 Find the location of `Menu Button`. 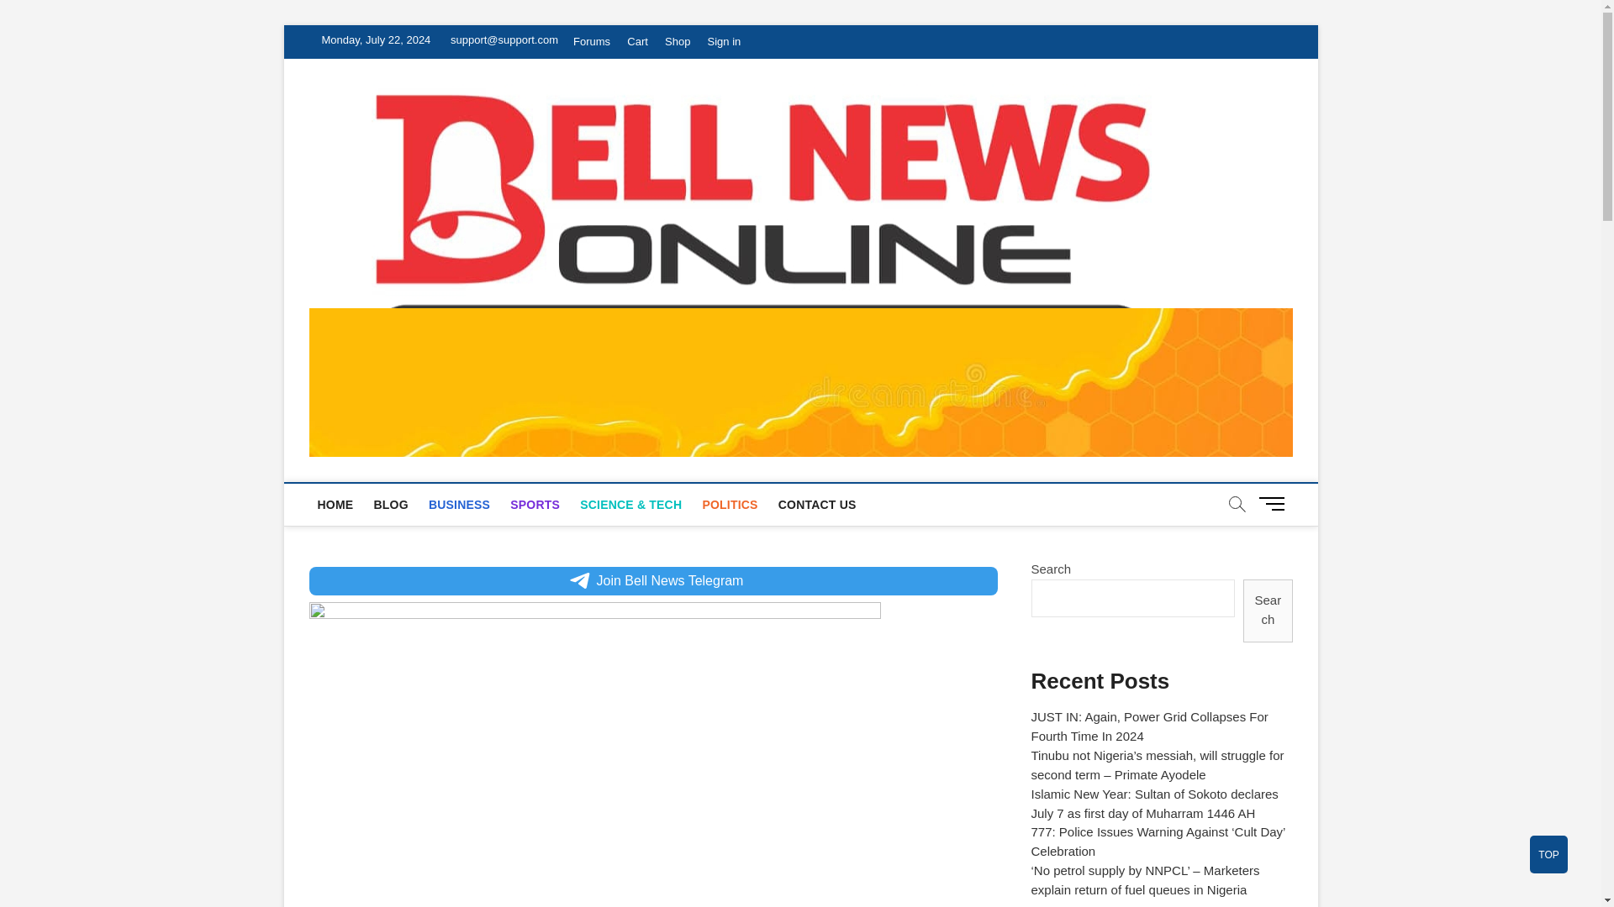

Menu Button is located at coordinates (1274, 503).